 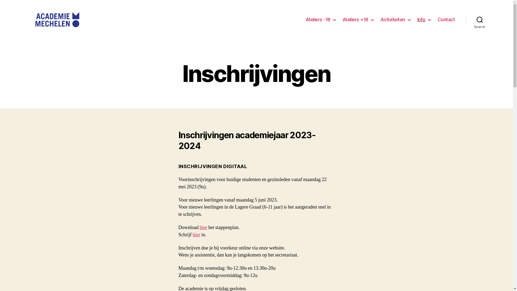 What do you see at coordinates (197, 235) in the screenshot?
I see `hier` at bounding box center [197, 235].